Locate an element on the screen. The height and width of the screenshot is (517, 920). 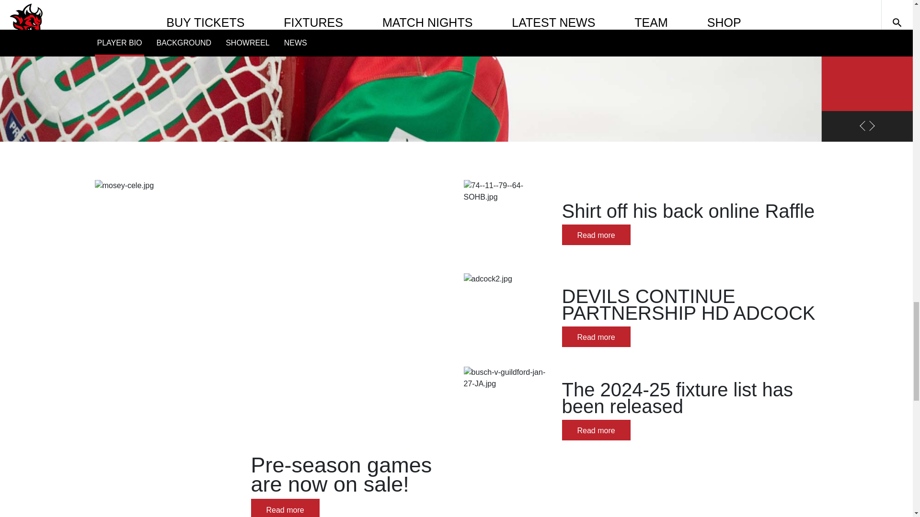
74--11--79--64-SOHB.jpg is located at coordinates (508, 224).